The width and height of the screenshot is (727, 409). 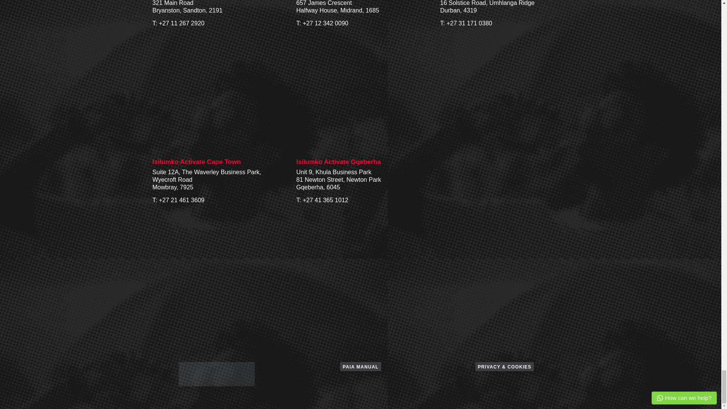 I want to click on PAIA MANUAL, so click(x=360, y=366).